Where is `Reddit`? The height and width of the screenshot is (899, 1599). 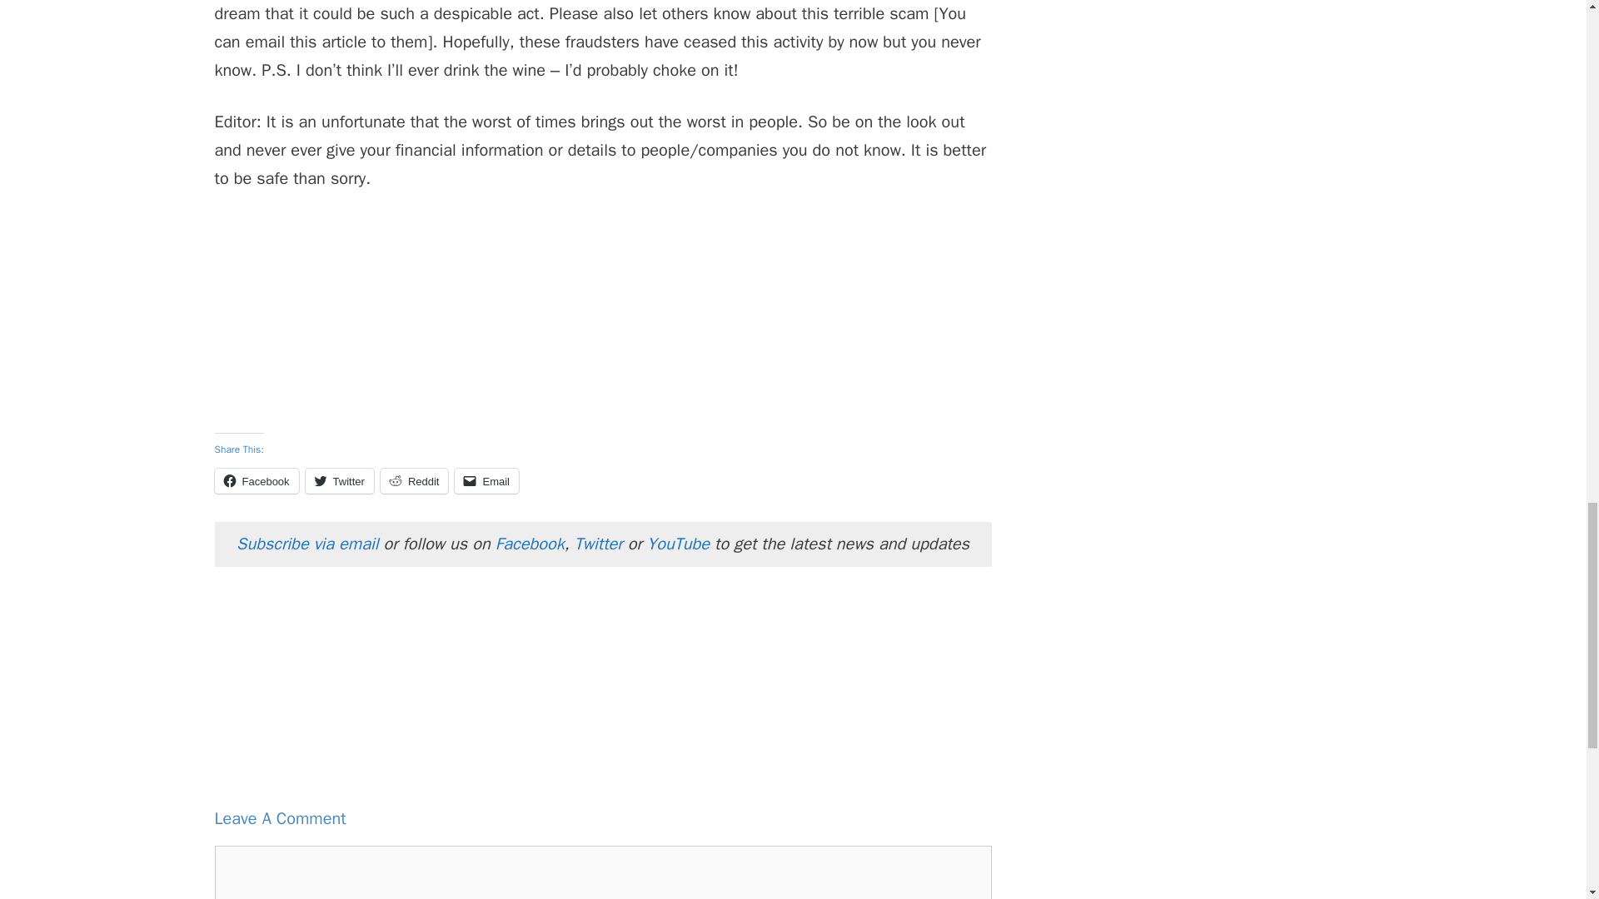
Reddit is located at coordinates (415, 480).